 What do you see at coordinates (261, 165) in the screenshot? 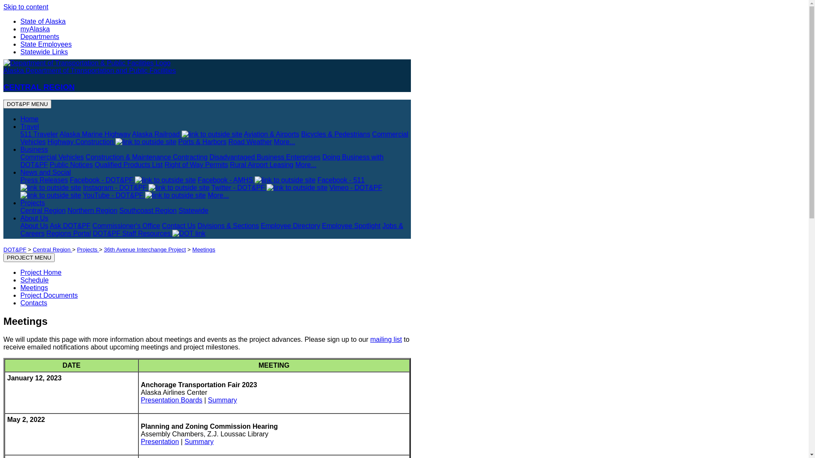
I see `Rural Airport Leasing` at bounding box center [261, 165].